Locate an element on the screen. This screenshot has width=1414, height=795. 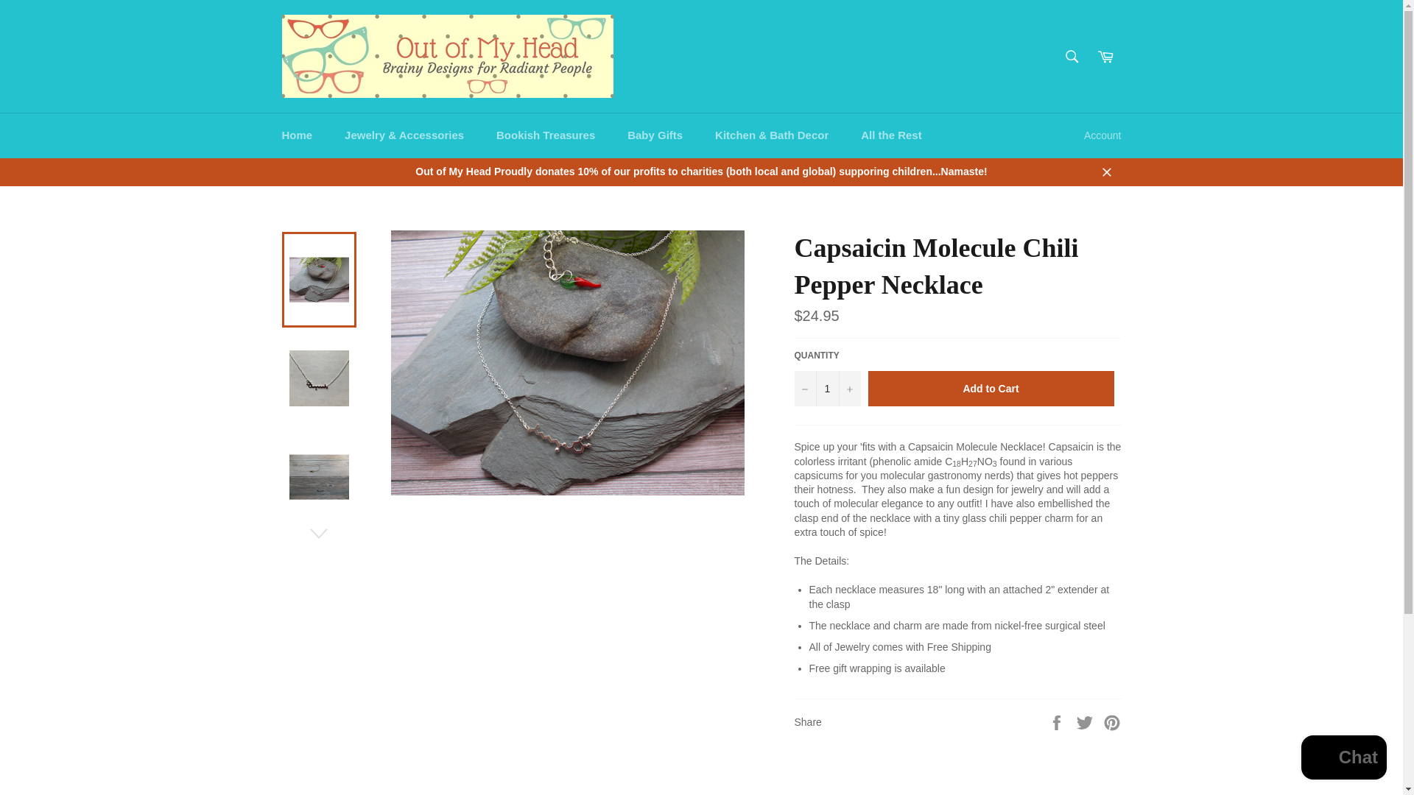
Search is located at coordinates (1072, 57).